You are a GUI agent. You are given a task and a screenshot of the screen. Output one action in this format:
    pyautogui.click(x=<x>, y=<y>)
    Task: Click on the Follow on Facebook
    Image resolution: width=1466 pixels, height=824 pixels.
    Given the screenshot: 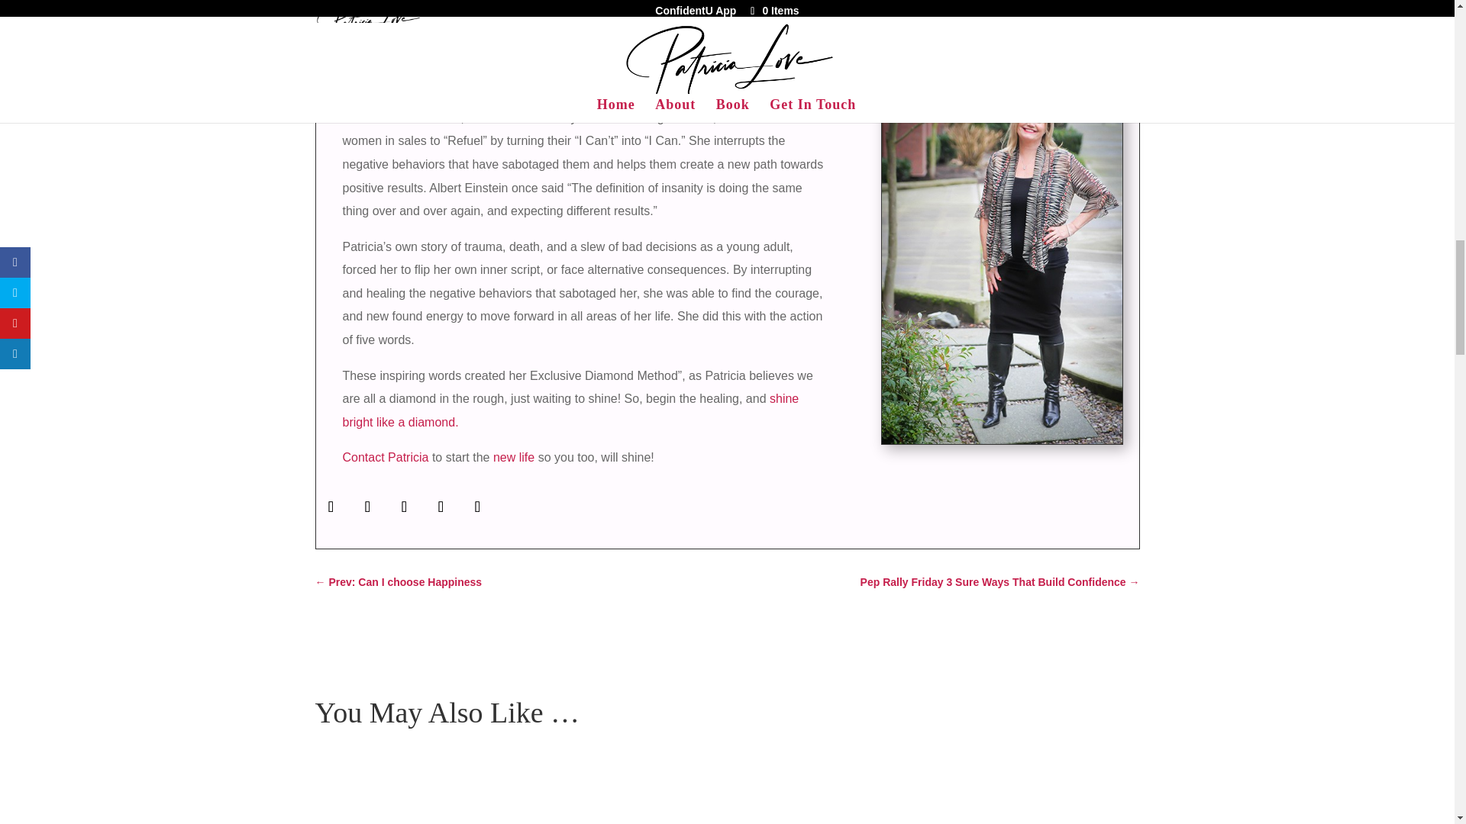 What is the action you would take?
    pyautogui.click(x=331, y=506)
    